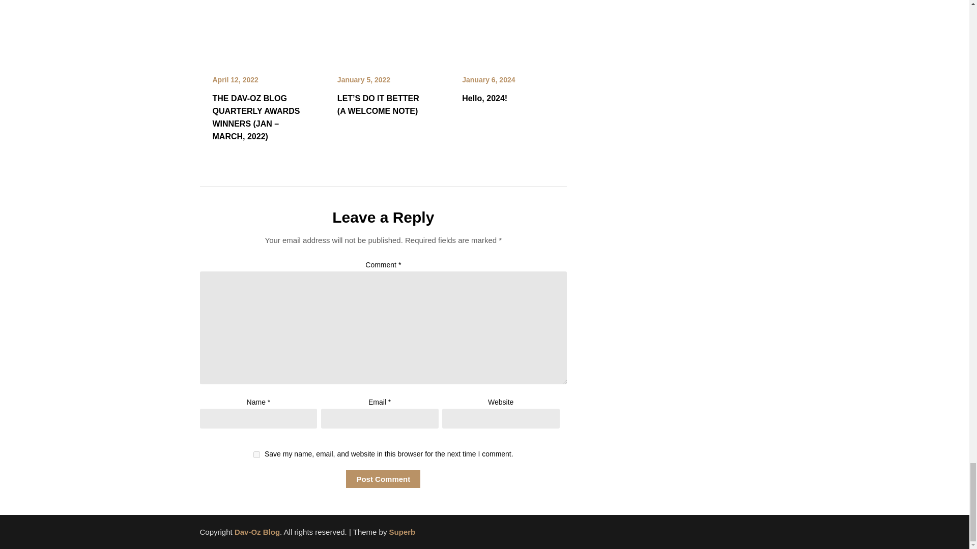  I want to click on Hello, 2024!, so click(508, 6).